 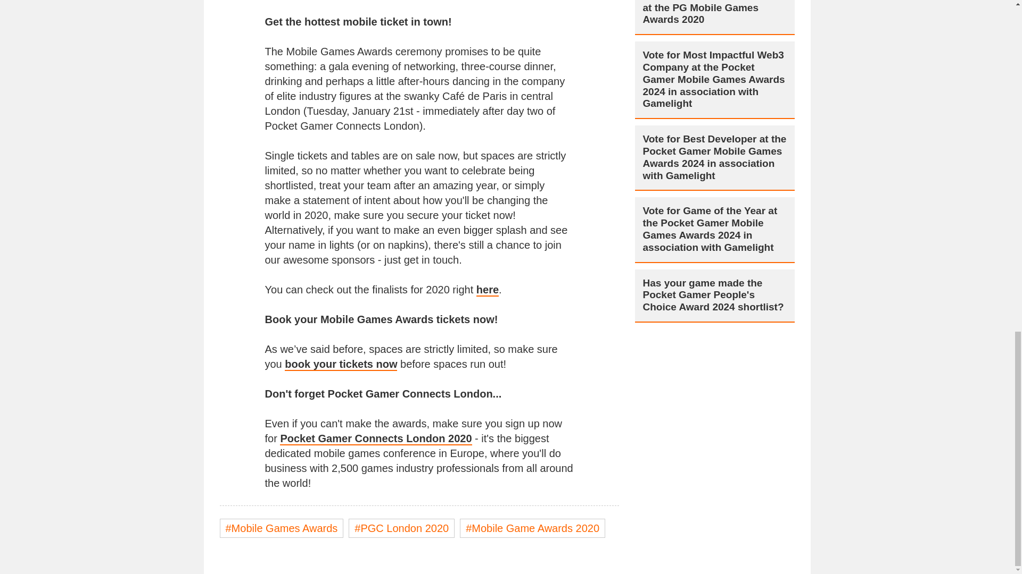 I want to click on book your tickets now, so click(x=341, y=364).